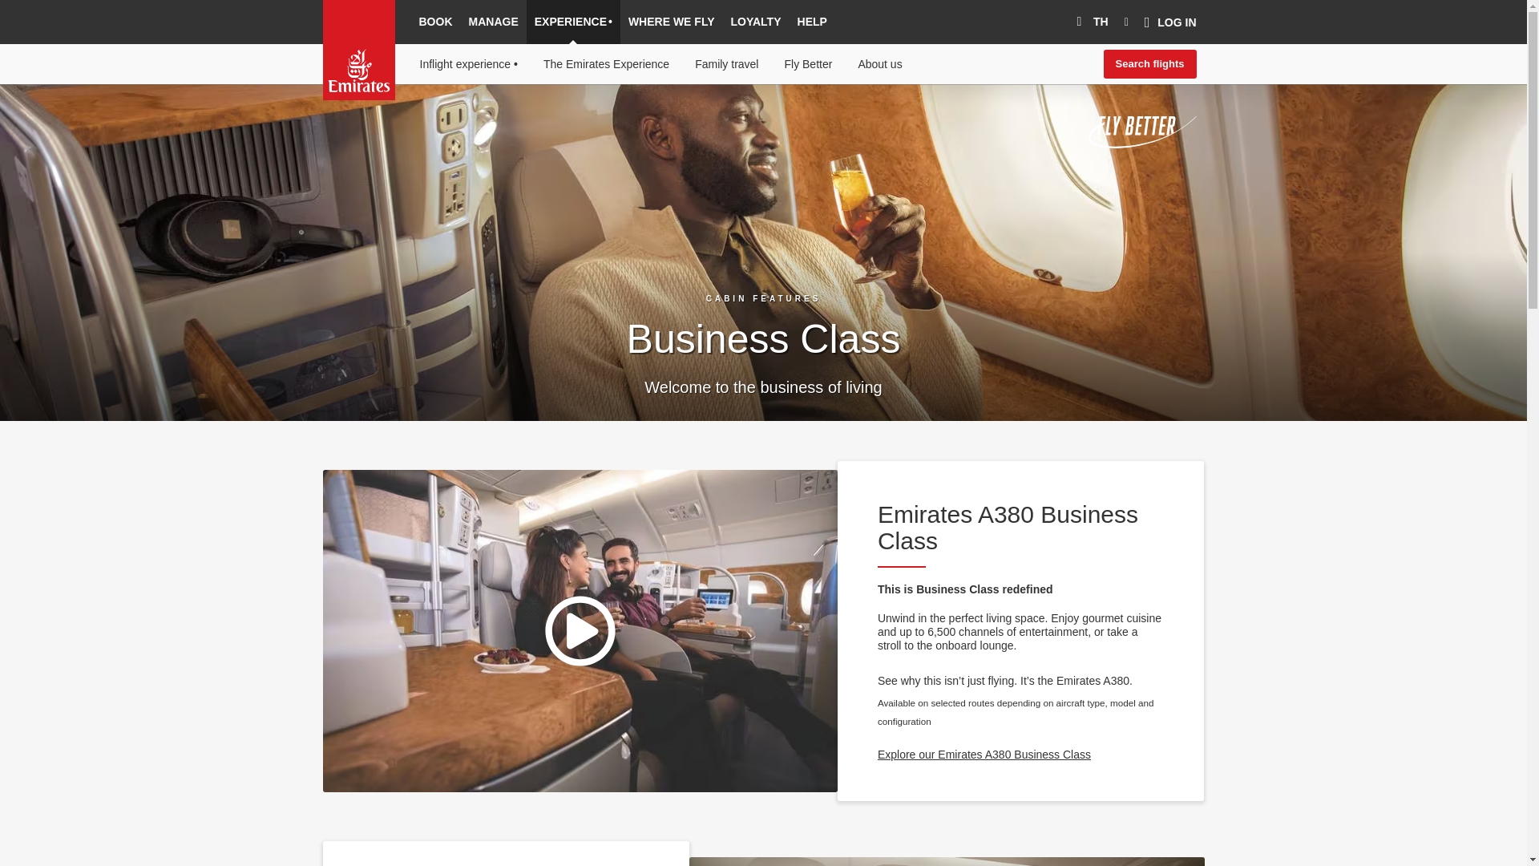 This screenshot has height=866, width=1539. What do you see at coordinates (404, 123) in the screenshot?
I see `Skip to the main content` at bounding box center [404, 123].